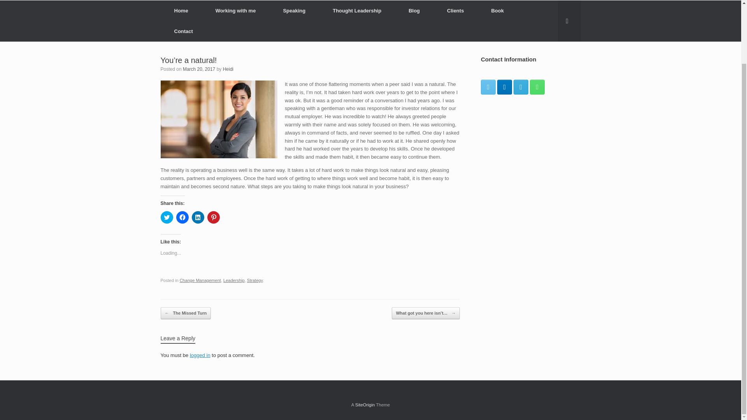  What do you see at coordinates (199, 69) in the screenshot?
I see `2:27 pm` at bounding box center [199, 69].